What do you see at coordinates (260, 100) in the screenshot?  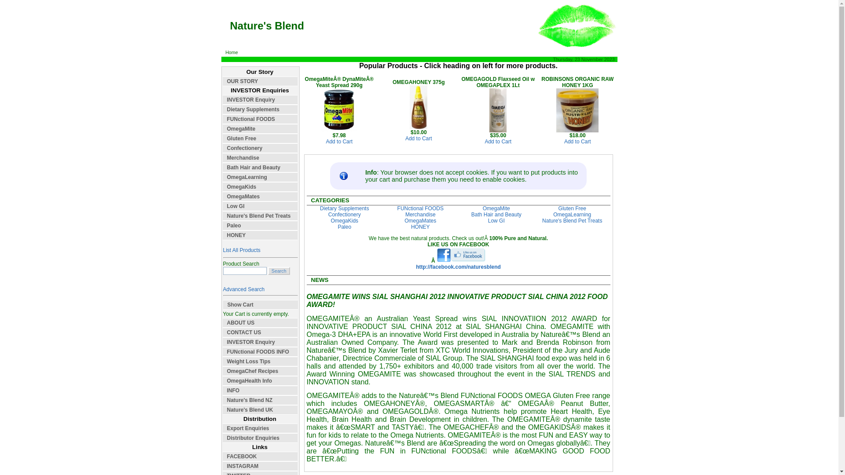 I see `INVESTOR Enquiry` at bounding box center [260, 100].